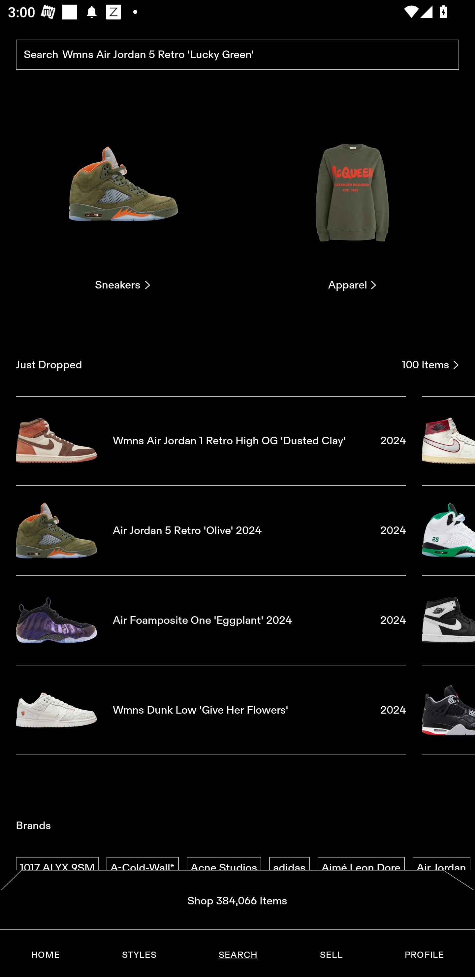  What do you see at coordinates (238, 955) in the screenshot?
I see `SEARCH` at bounding box center [238, 955].